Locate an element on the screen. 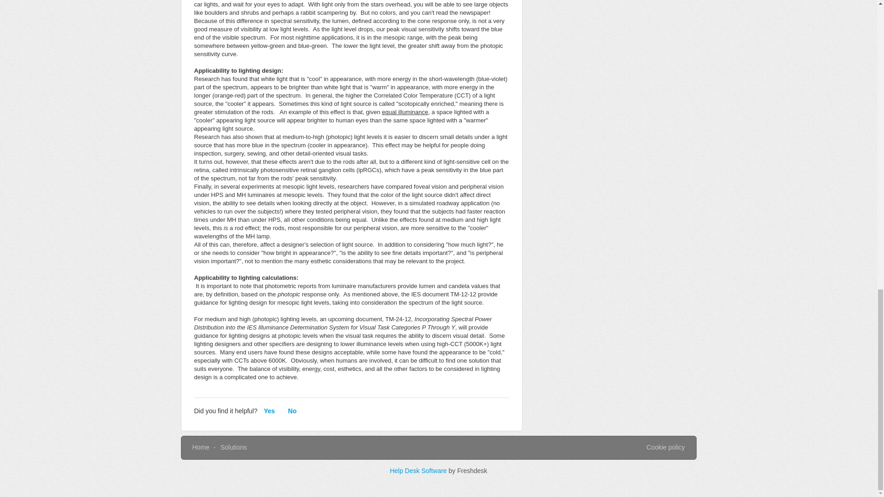 This screenshot has width=884, height=497. Cookie policy is located at coordinates (665, 447).